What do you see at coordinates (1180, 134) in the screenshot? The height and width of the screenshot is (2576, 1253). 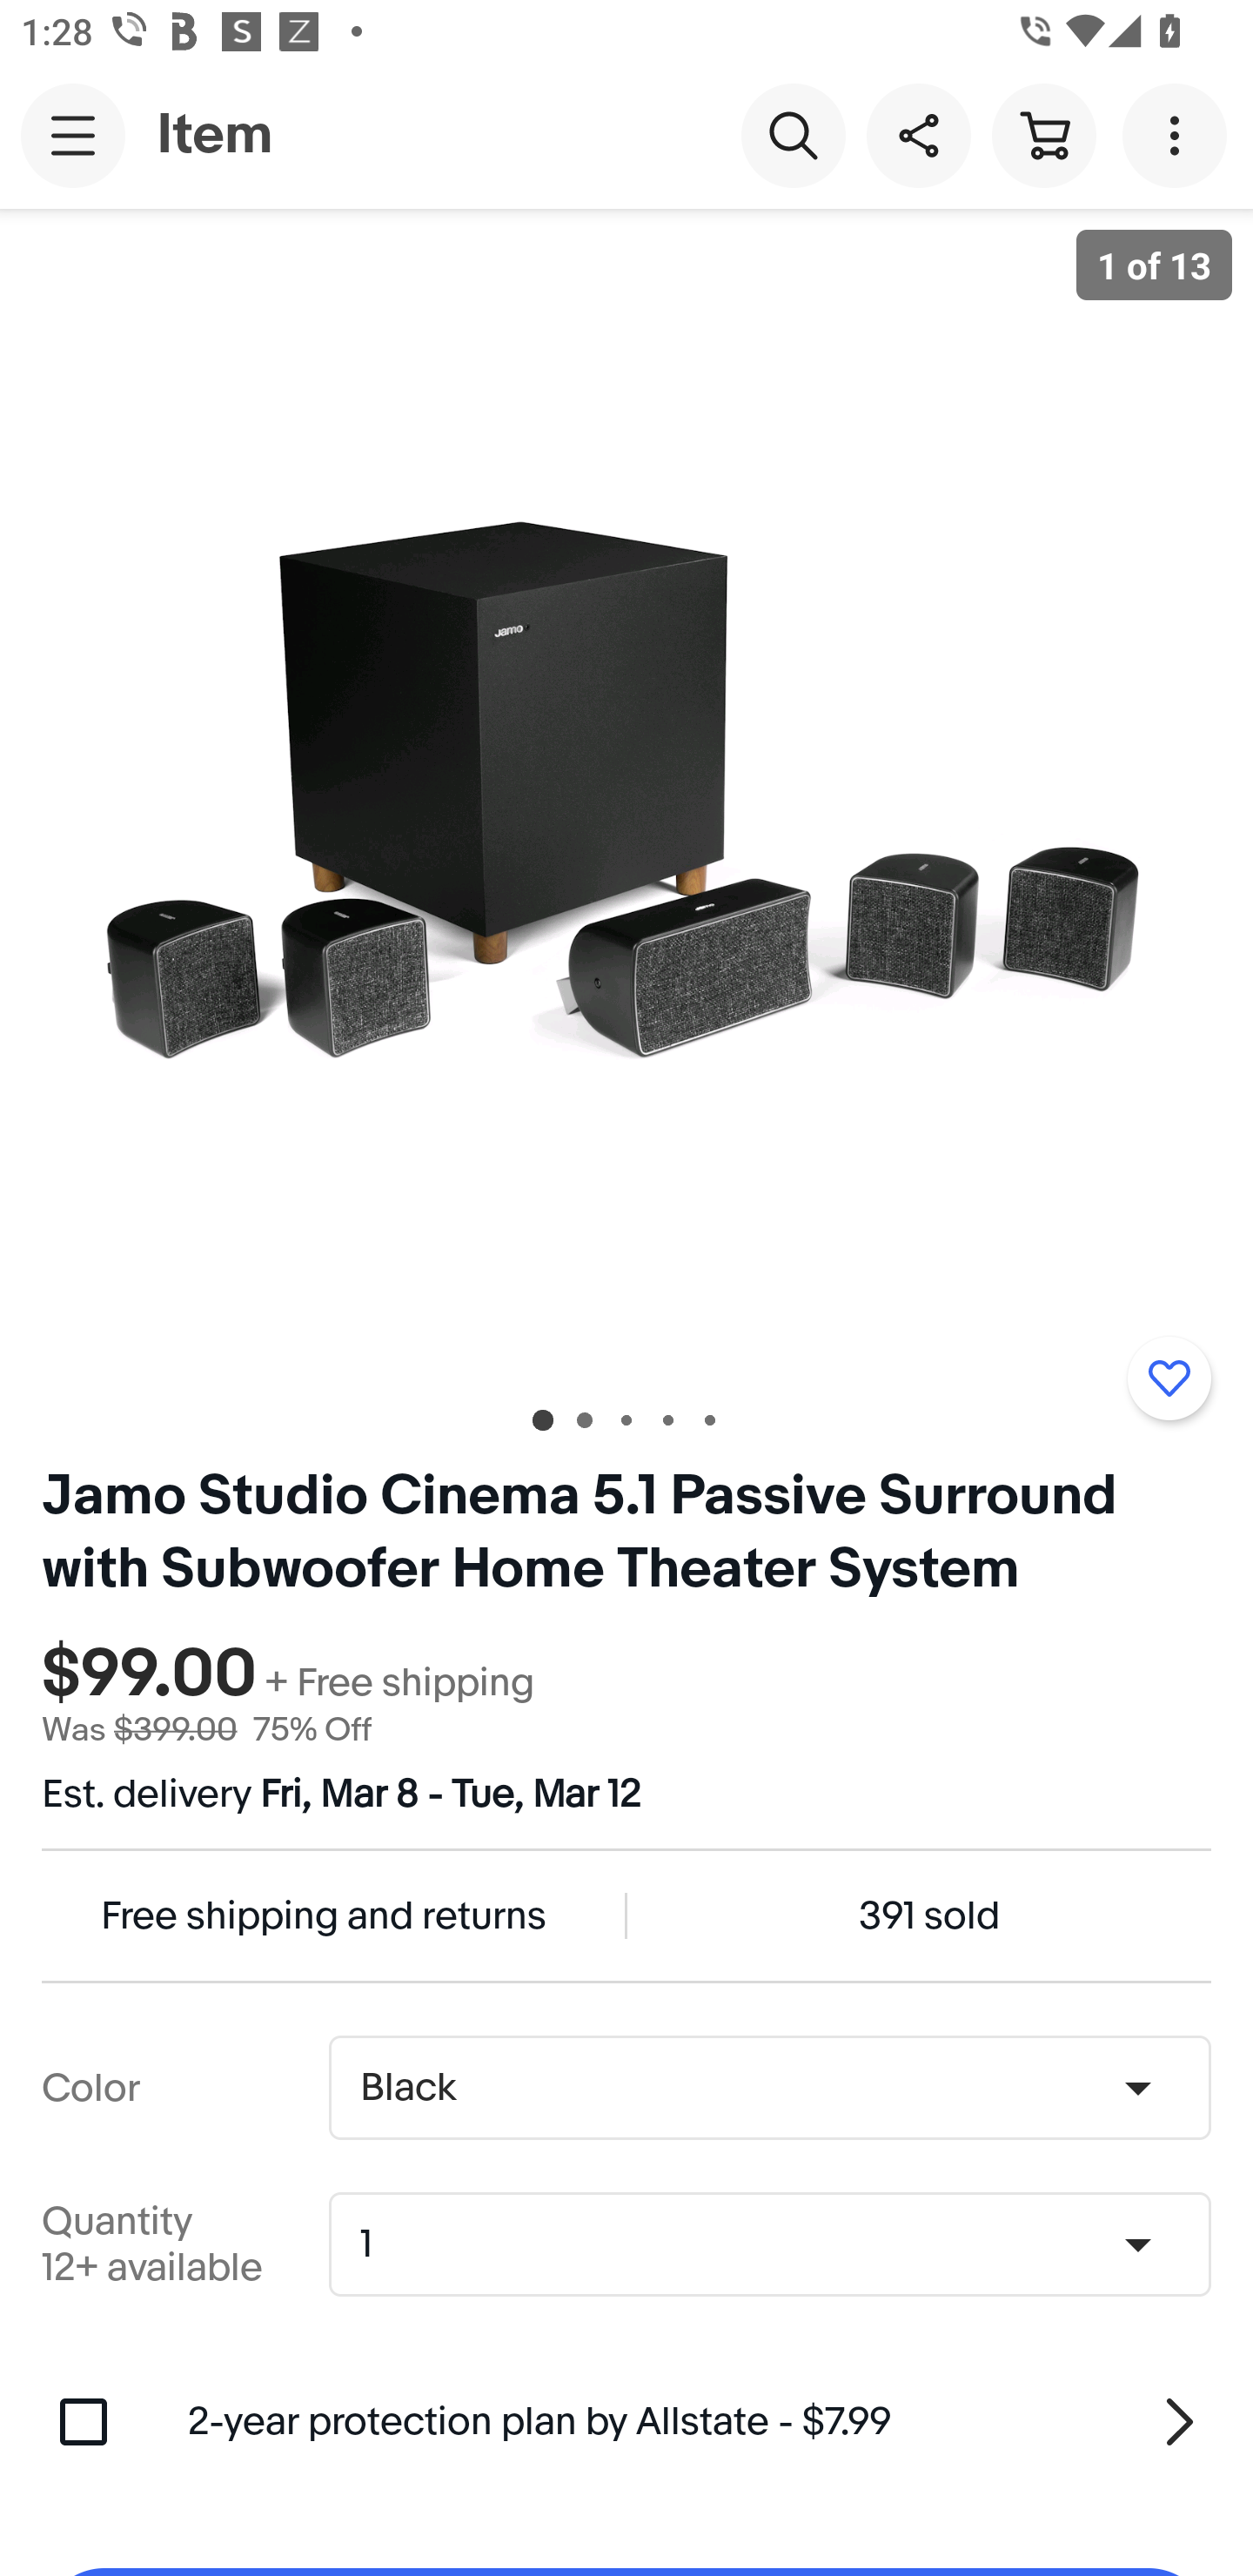 I see `More options` at bounding box center [1180, 134].